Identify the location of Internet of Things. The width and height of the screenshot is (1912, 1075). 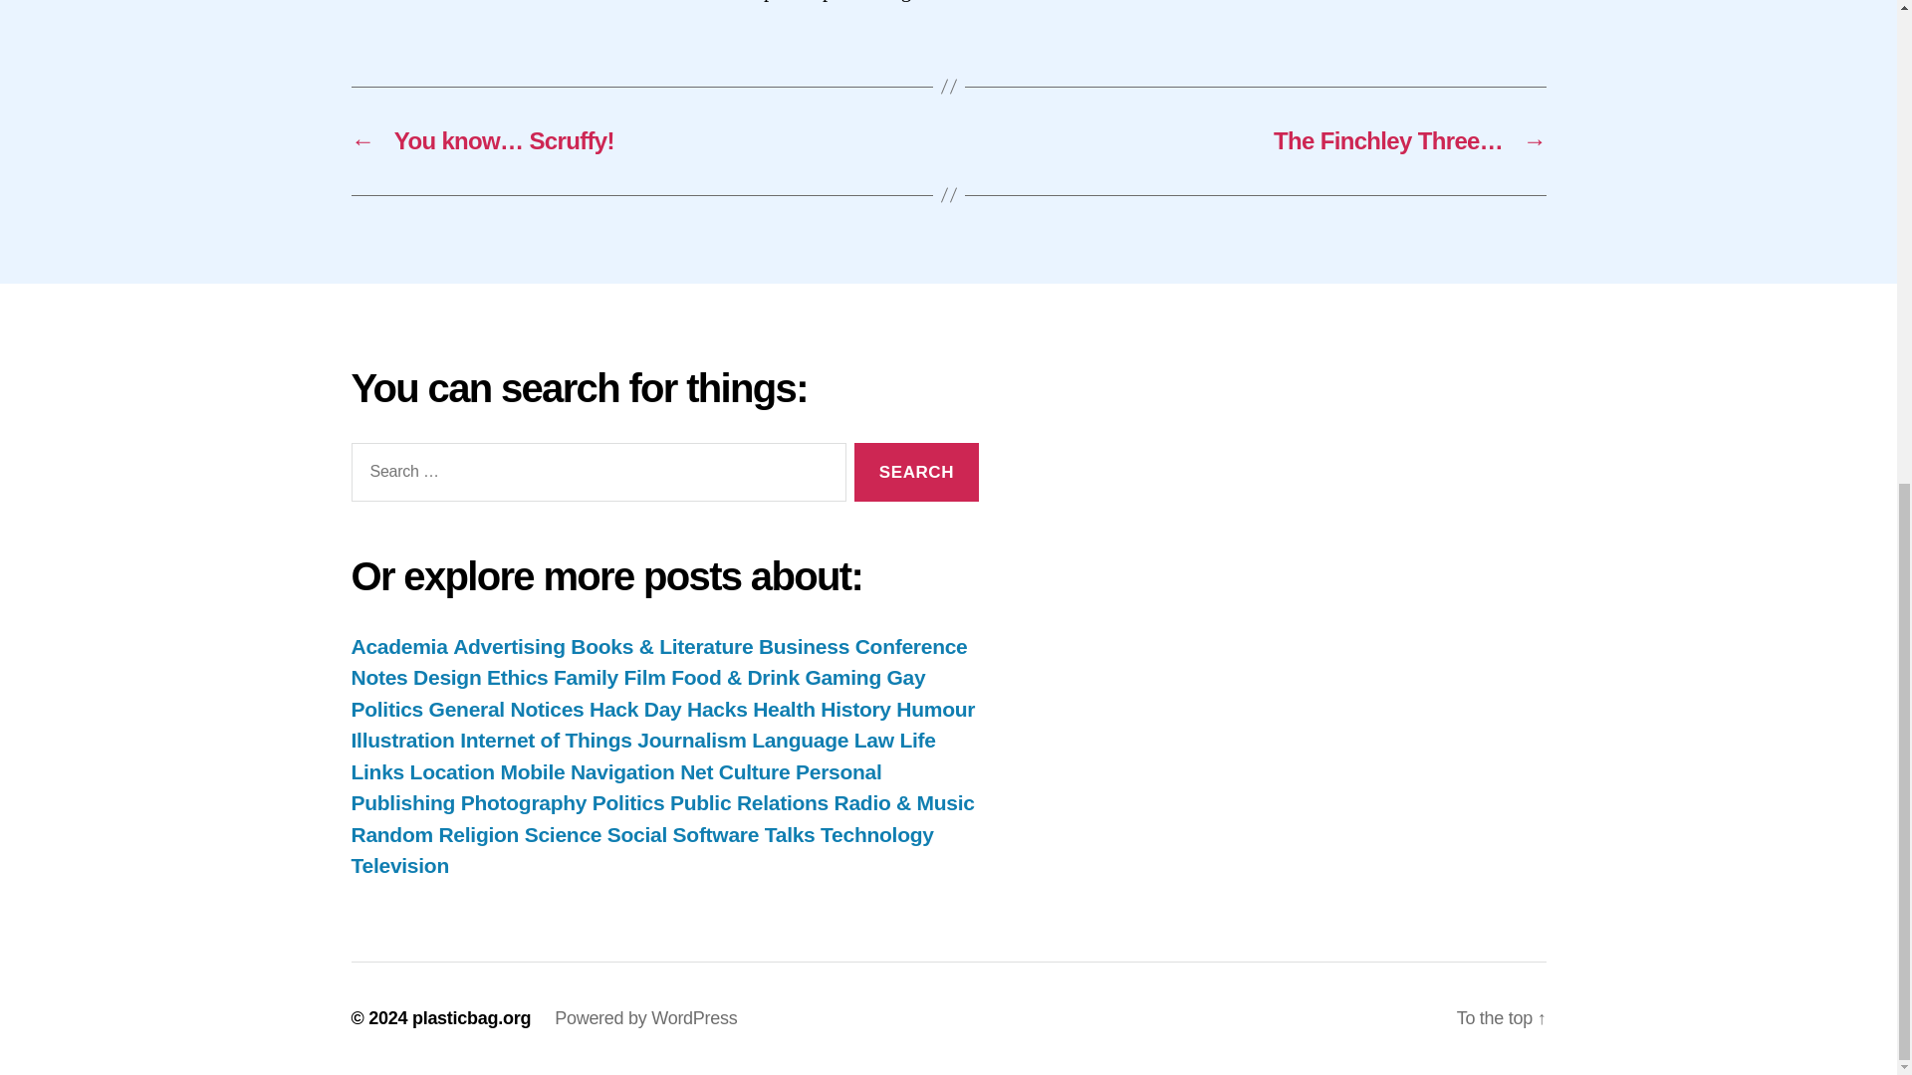
(546, 740).